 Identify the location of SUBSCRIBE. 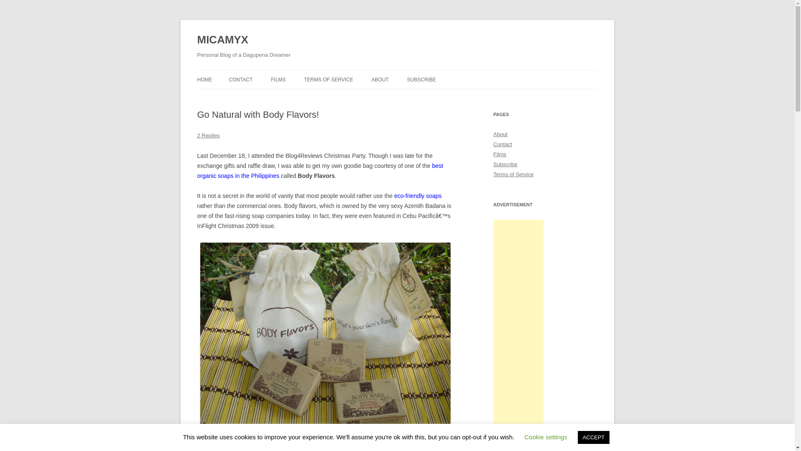
(421, 79).